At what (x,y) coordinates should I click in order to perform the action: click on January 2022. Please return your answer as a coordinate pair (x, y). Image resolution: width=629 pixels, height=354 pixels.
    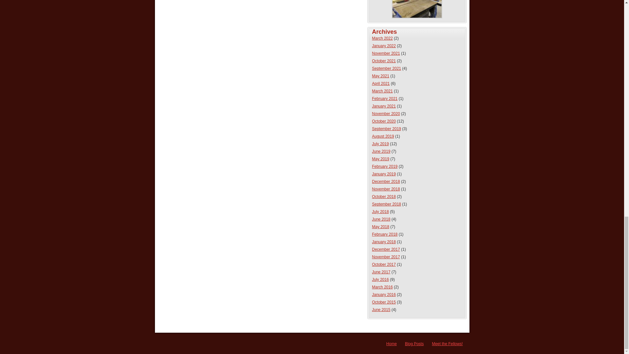
    Looking at the image, I should click on (384, 46).